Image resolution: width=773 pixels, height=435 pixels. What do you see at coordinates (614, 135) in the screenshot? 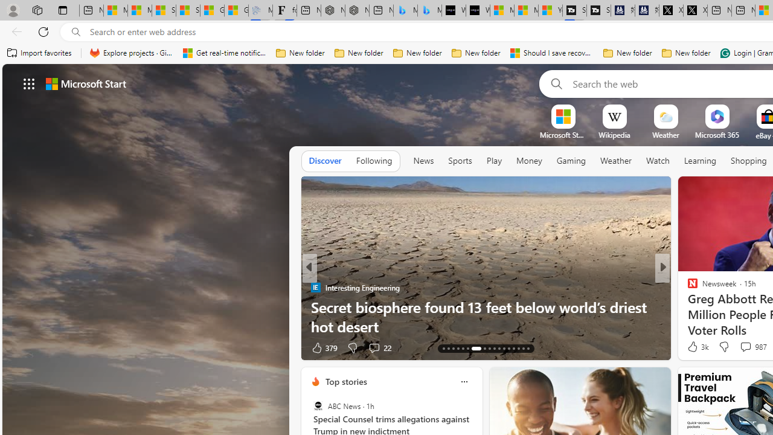
I see `Wikipedia` at bounding box center [614, 135].